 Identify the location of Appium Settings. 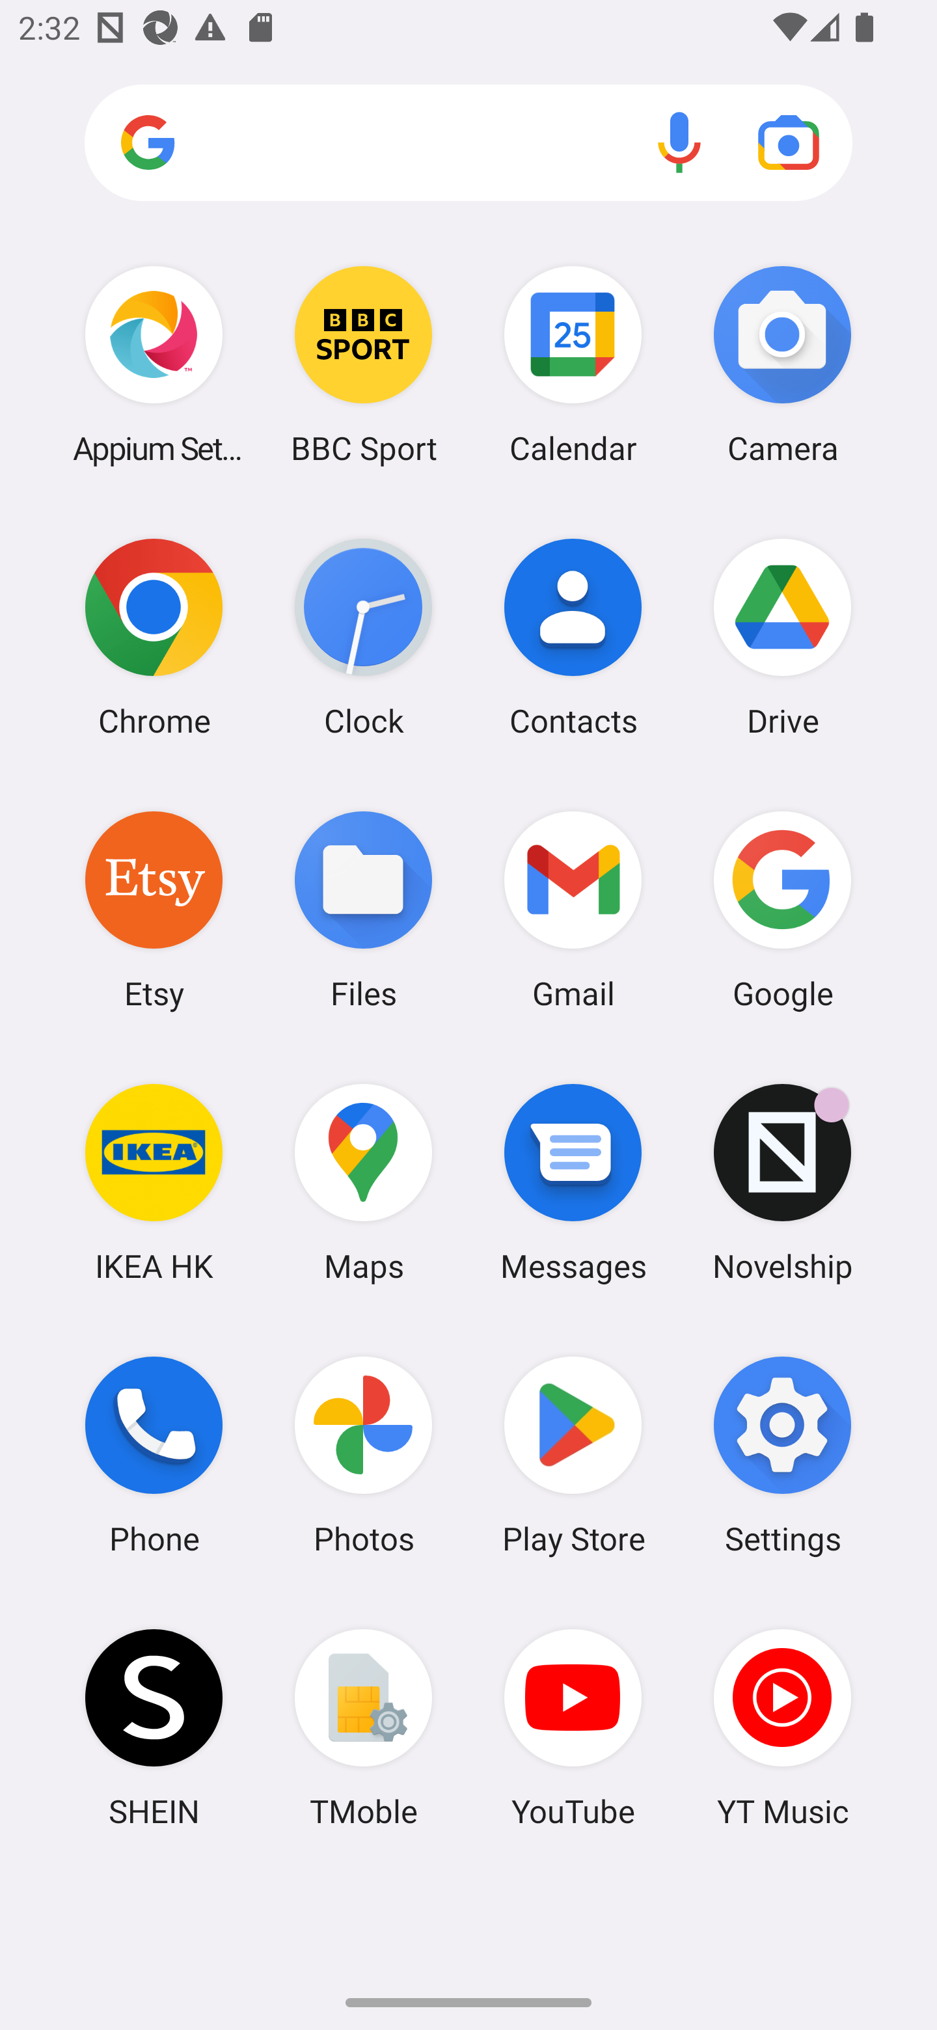
(154, 364).